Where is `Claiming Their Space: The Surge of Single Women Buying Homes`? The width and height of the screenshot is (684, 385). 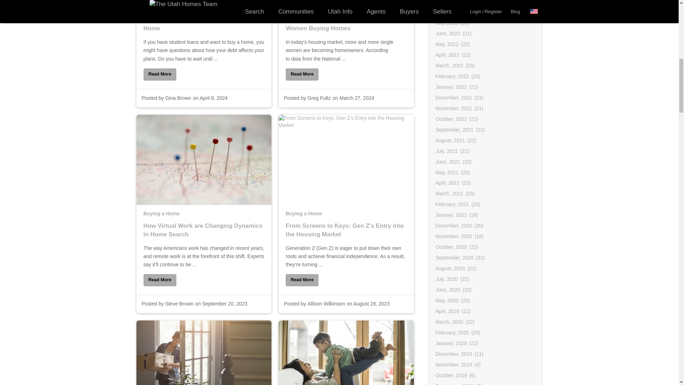 Claiming Their Space: The Surge of Single Women Buying Homes is located at coordinates (346, 30).